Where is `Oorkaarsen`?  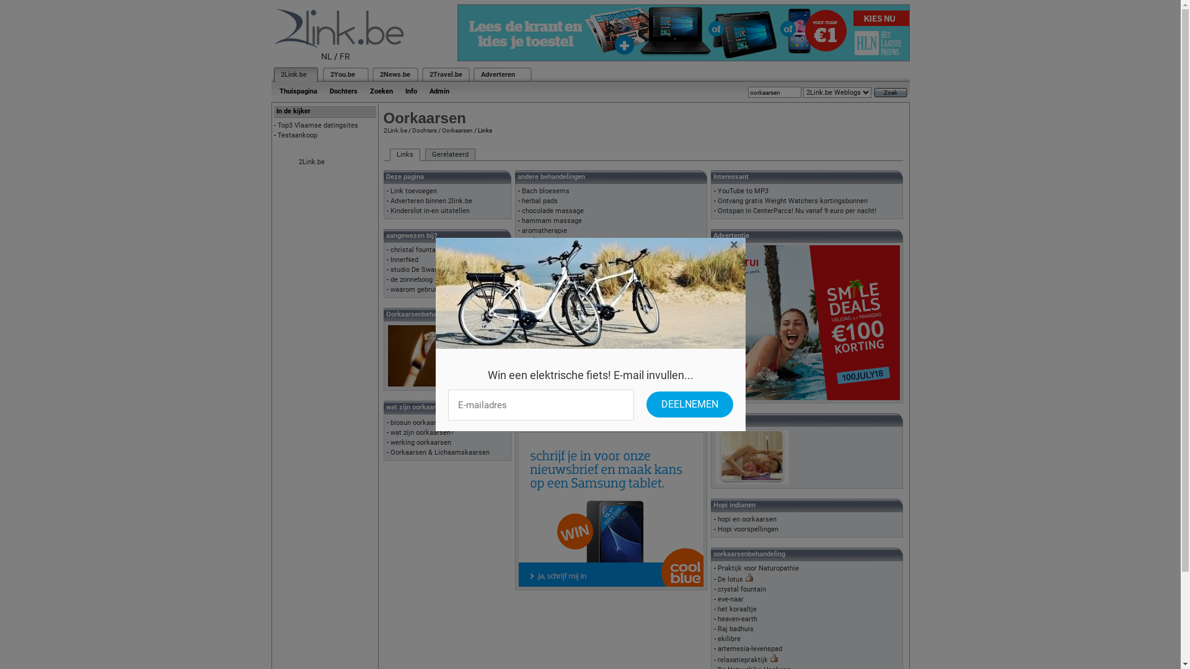 Oorkaarsen is located at coordinates (457, 130).